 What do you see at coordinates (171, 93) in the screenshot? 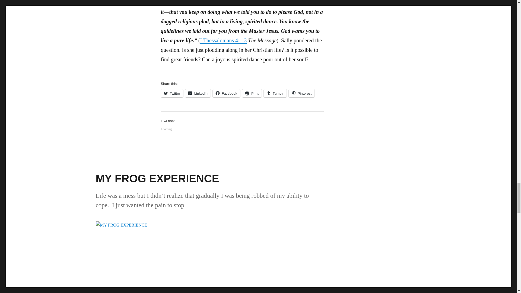
I see `Twitter` at bounding box center [171, 93].